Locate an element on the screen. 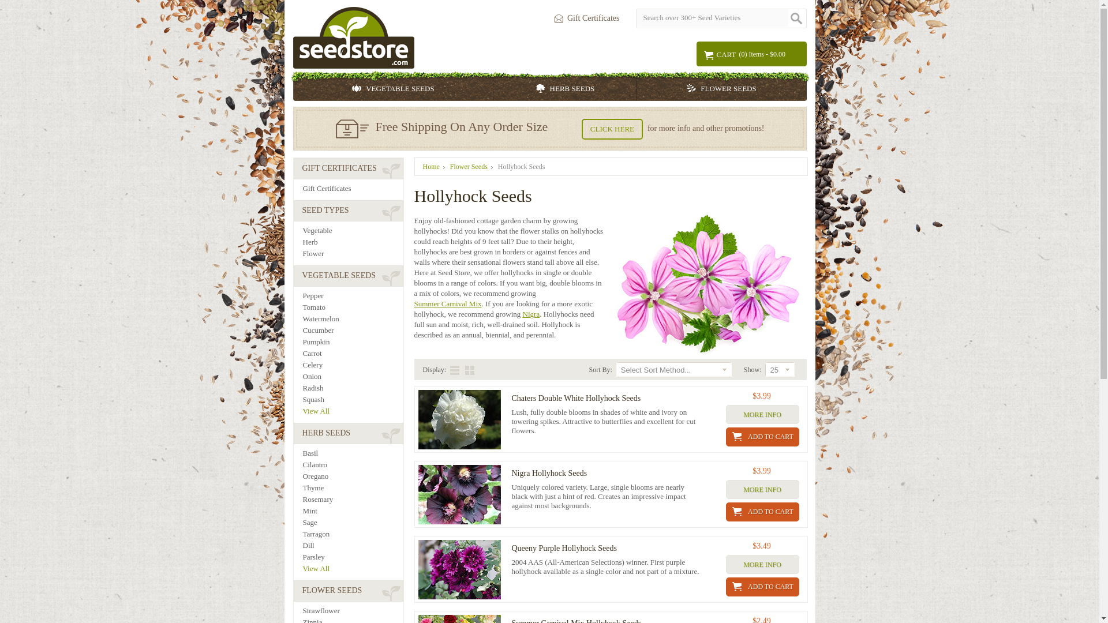 The height and width of the screenshot is (623, 1108). CLICK HERE is located at coordinates (612, 129).